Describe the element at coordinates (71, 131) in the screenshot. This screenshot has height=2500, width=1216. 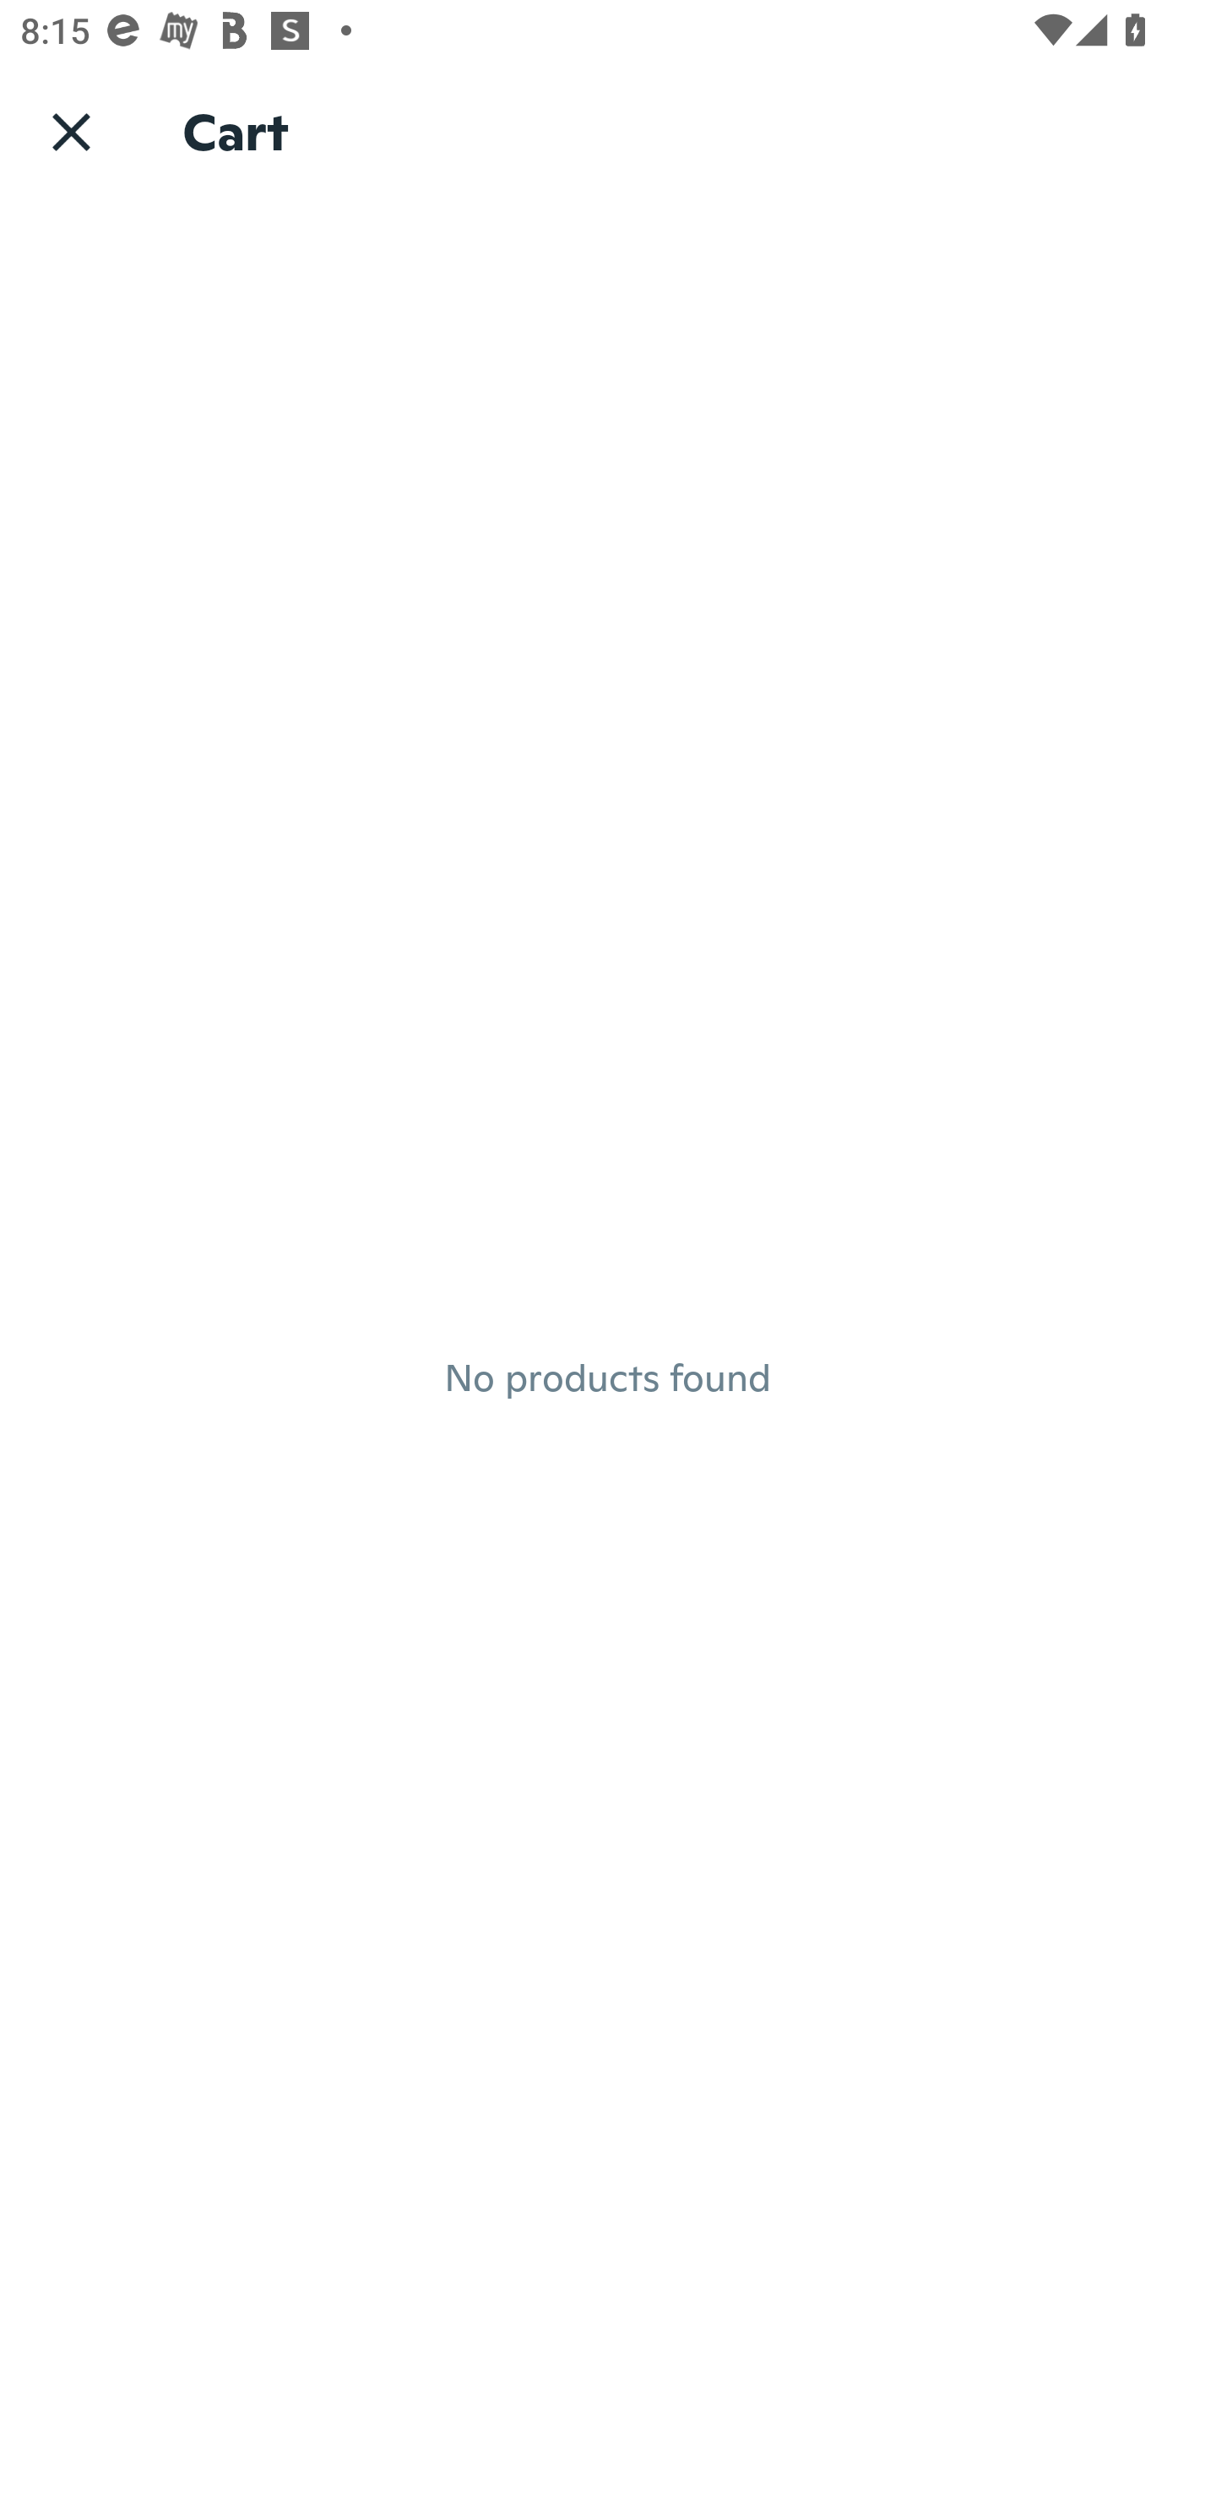
I see `Navigate up` at that location.